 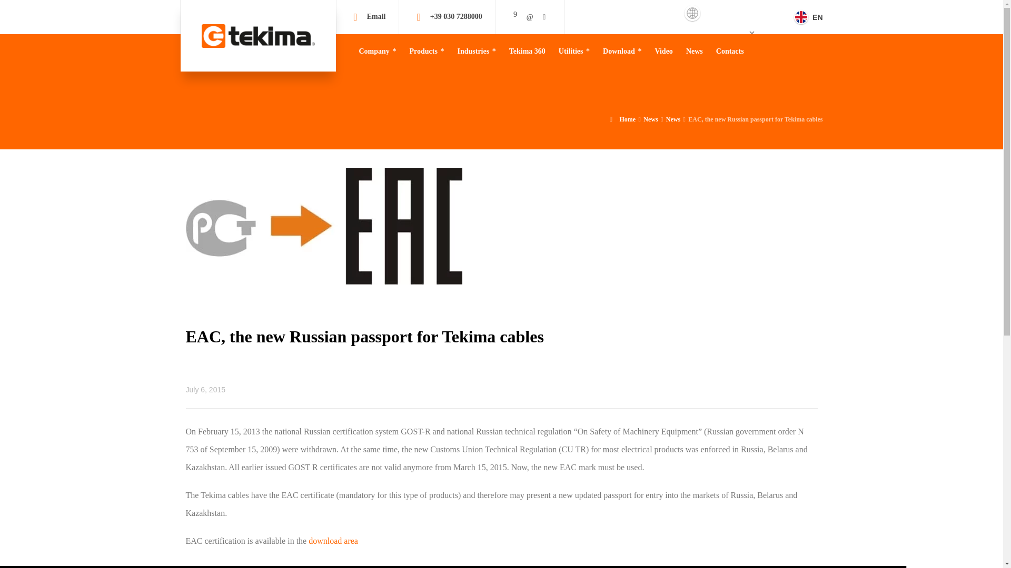 I want to click on Facebook, so click(x=515, y=14).